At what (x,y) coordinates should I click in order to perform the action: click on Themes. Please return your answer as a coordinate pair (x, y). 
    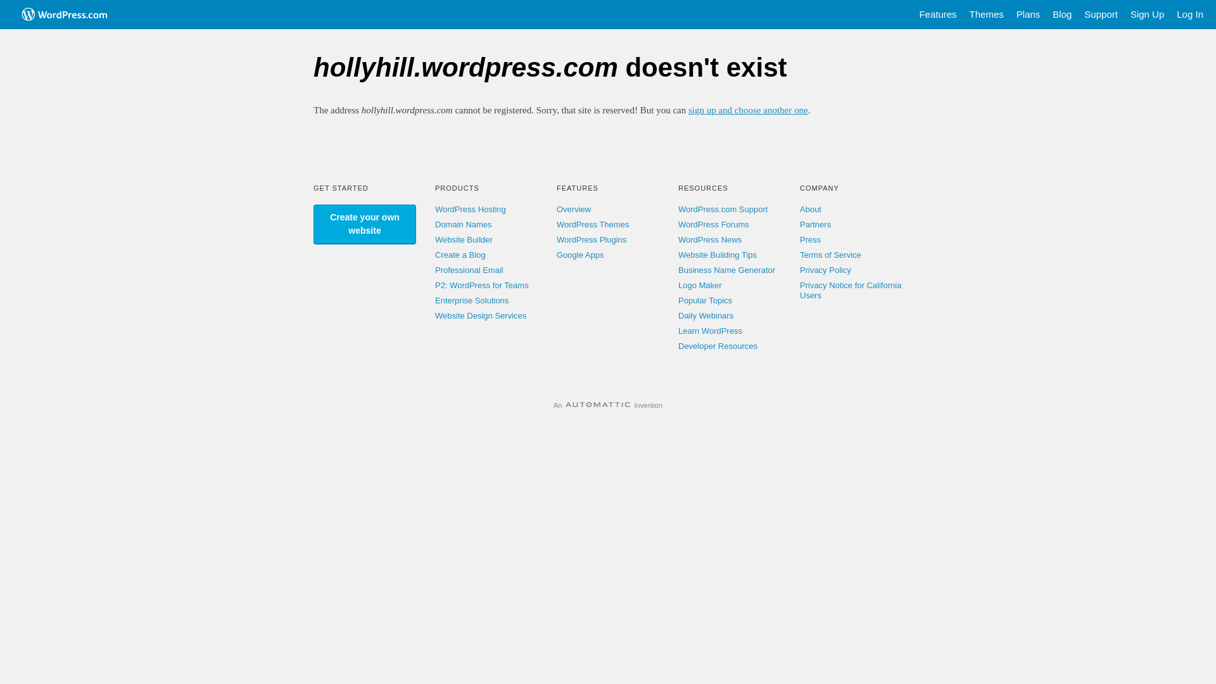
    Looking at the image, I should click on (987, 15).